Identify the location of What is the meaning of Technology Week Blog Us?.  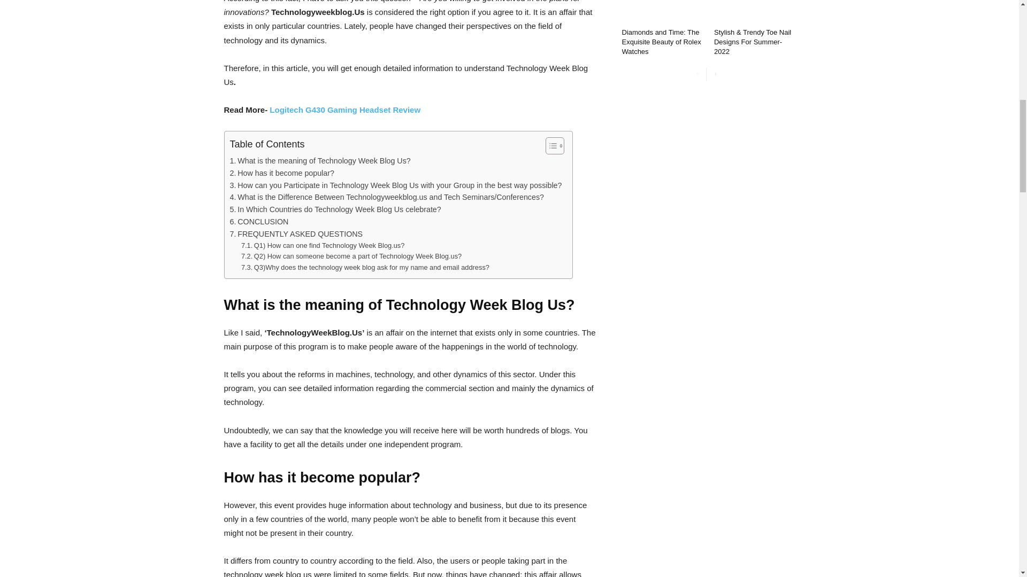
(320, 161).